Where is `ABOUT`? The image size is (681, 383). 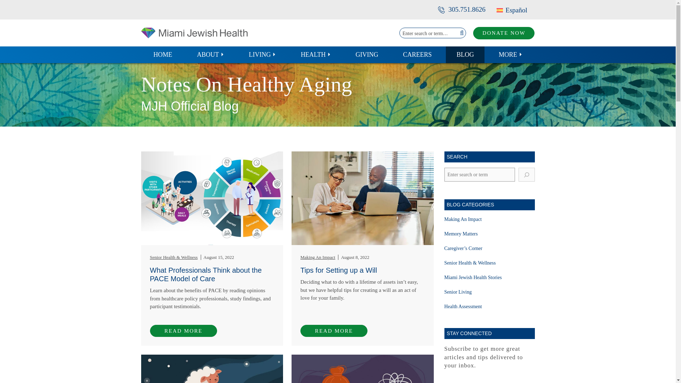 ABOUT is located at coordinates (210, 55).